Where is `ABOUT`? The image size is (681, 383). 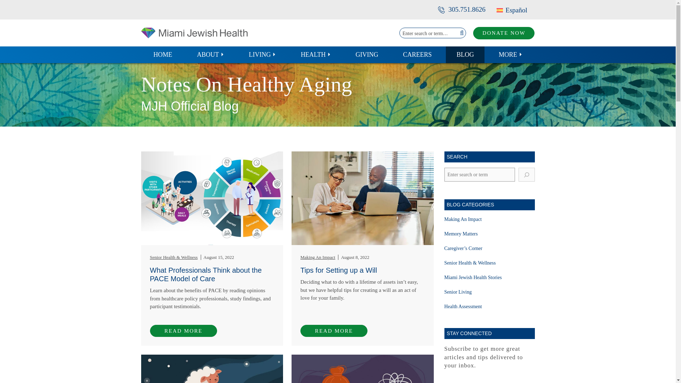 ABOUT is located at coordinates (210, 55).